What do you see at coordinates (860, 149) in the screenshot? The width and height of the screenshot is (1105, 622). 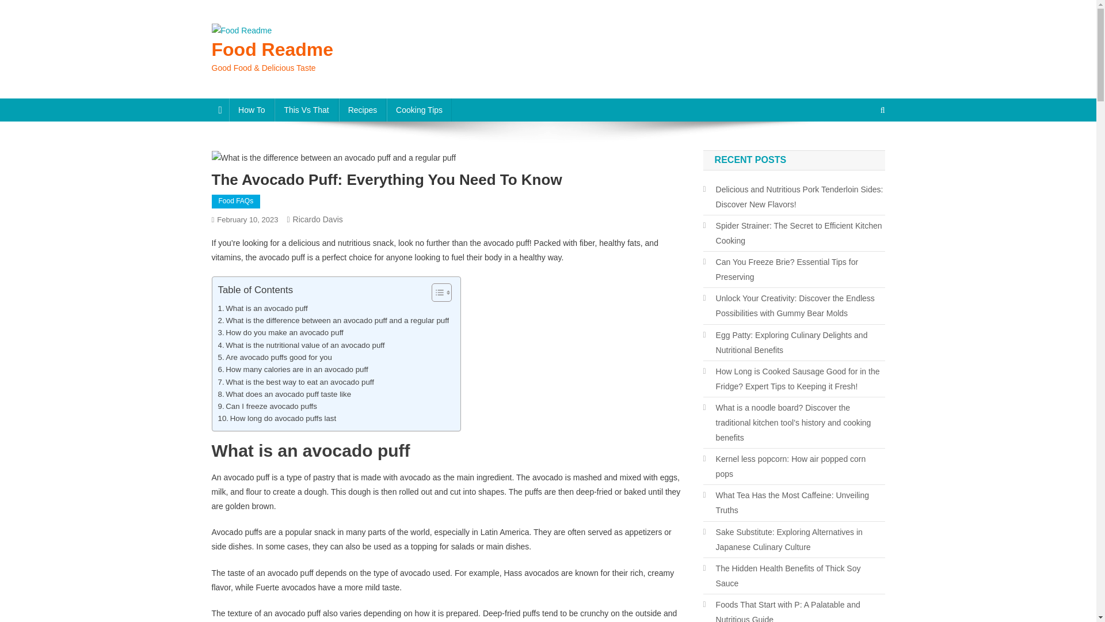 I see `Search` at bounding box center [860, 149].